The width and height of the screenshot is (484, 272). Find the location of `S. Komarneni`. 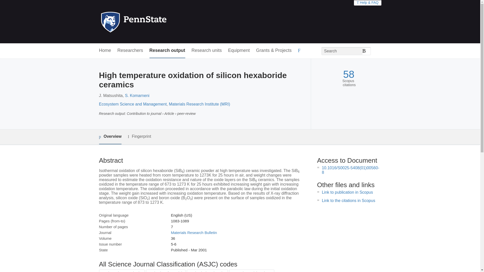

S. Komarneni is located at coordinates (137, 95).